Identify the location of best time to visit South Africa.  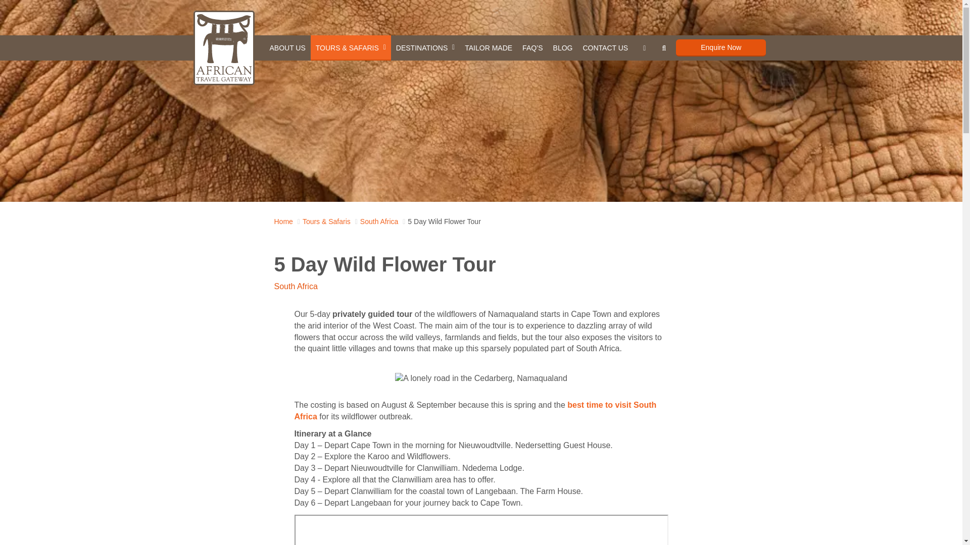
(475, 410).